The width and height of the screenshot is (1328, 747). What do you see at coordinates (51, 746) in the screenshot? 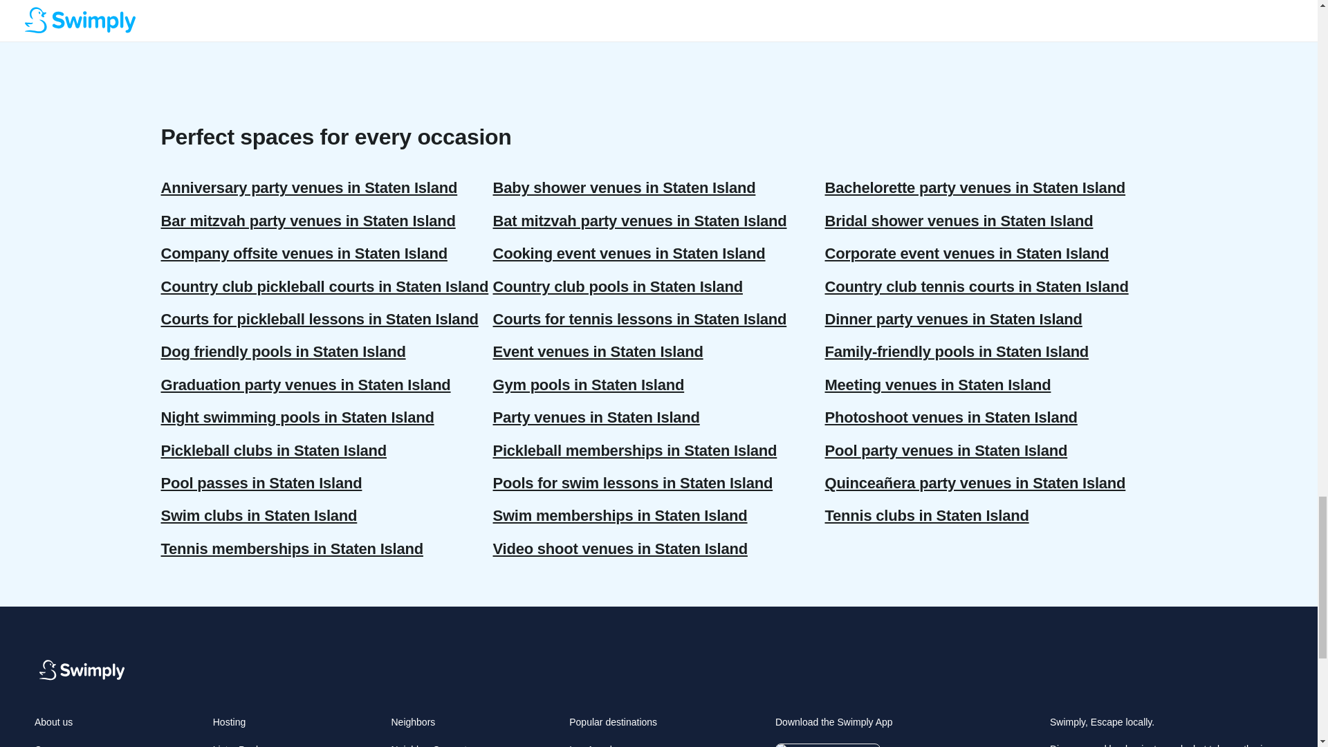
I see `Careers` at bounding box center [51, 746].